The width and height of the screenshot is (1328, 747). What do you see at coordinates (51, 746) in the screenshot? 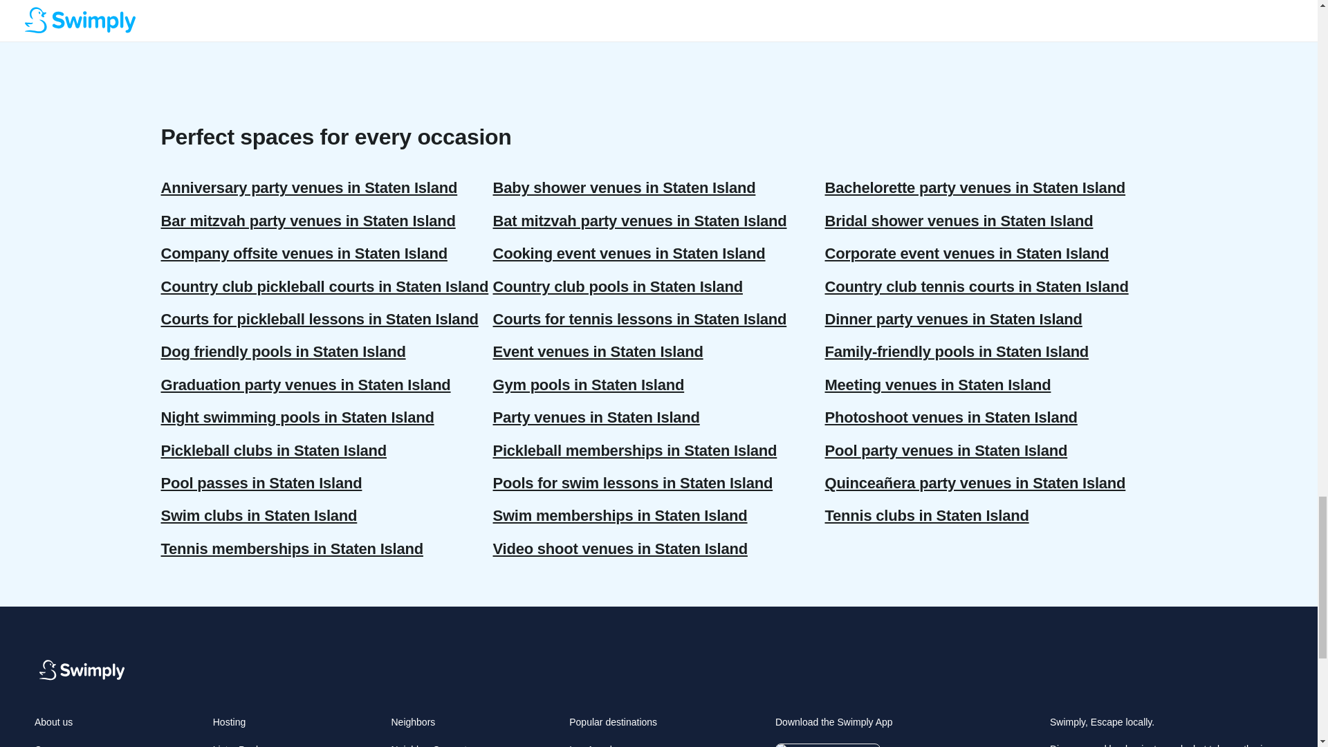
I see `Careers` at bounding box center [51, 746].